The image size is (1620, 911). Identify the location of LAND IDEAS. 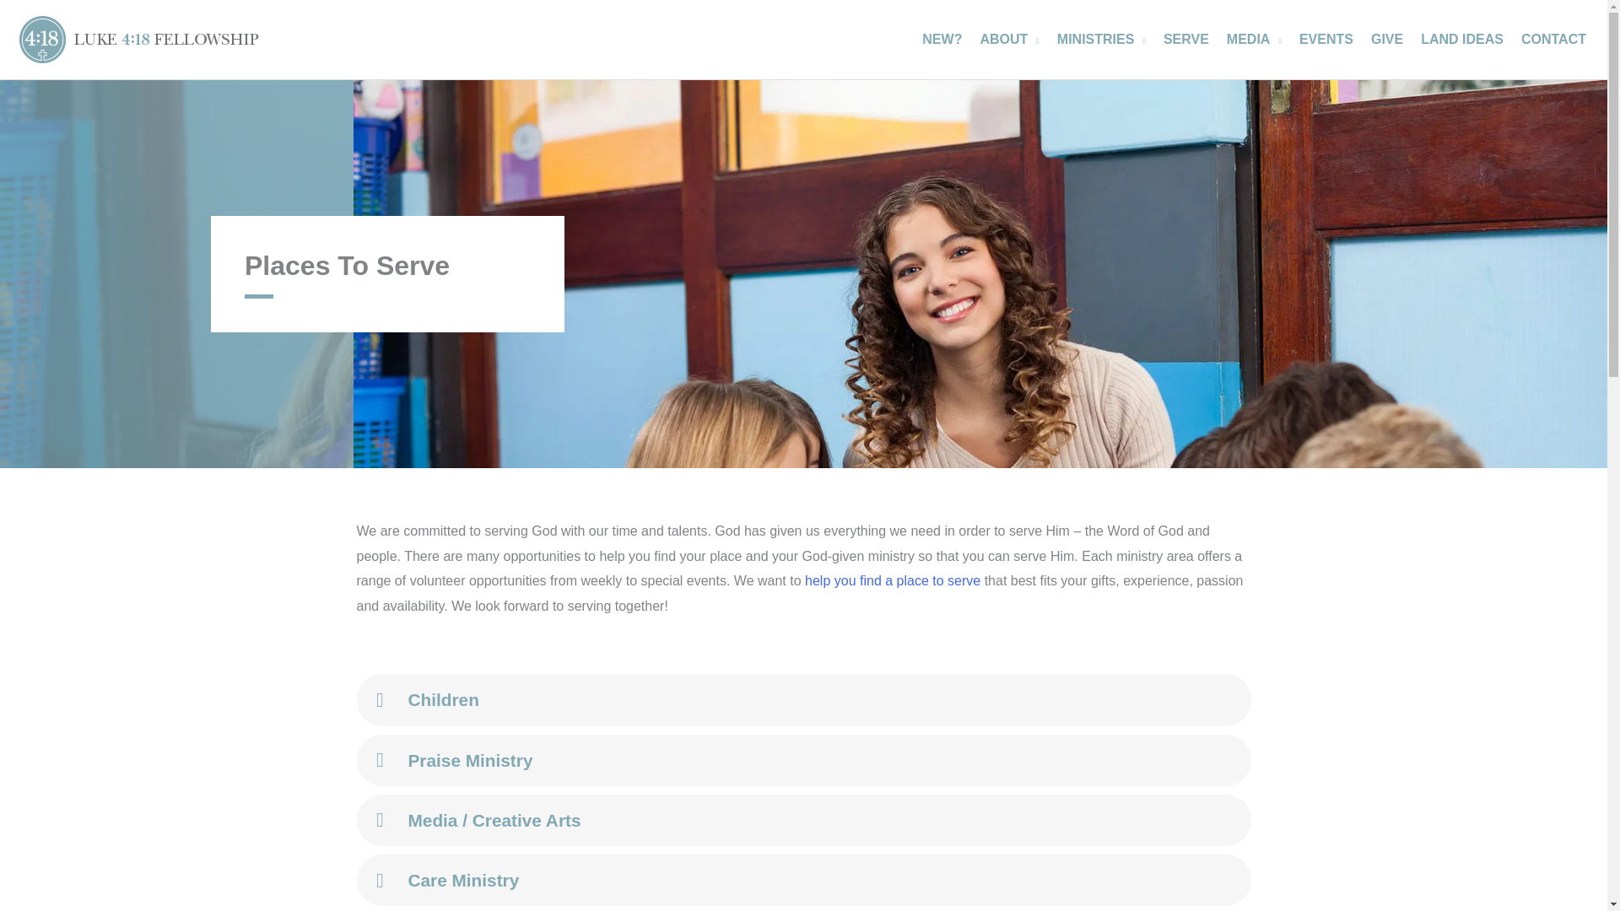
(1458, 39).